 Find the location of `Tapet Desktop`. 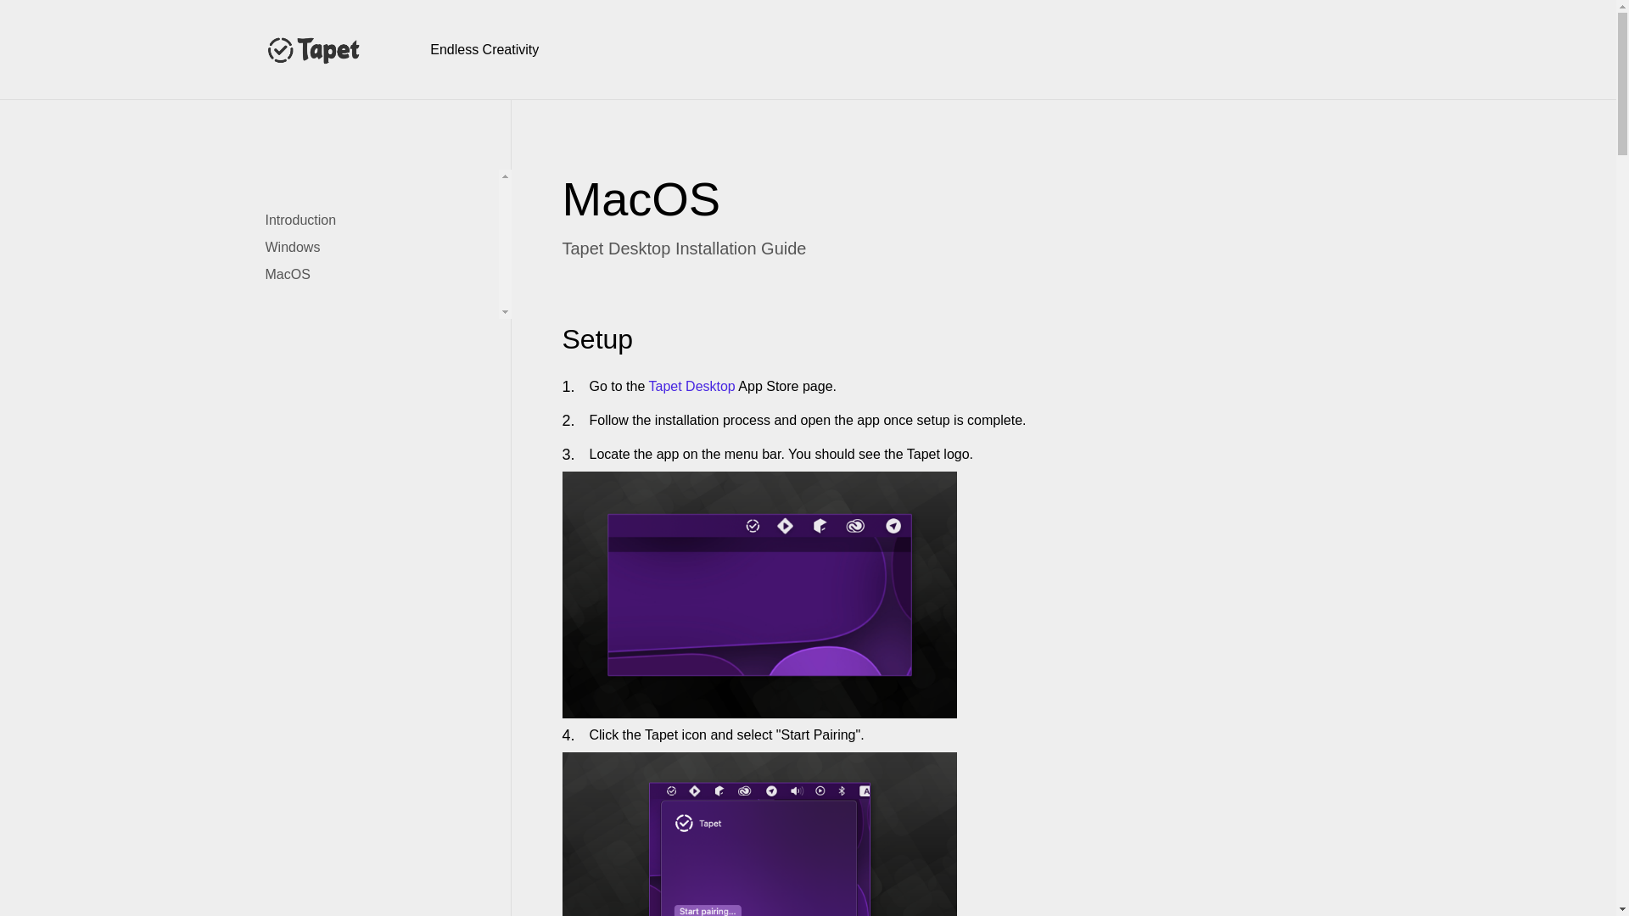

Tapet Desktop is located at coordinates (691, 387).